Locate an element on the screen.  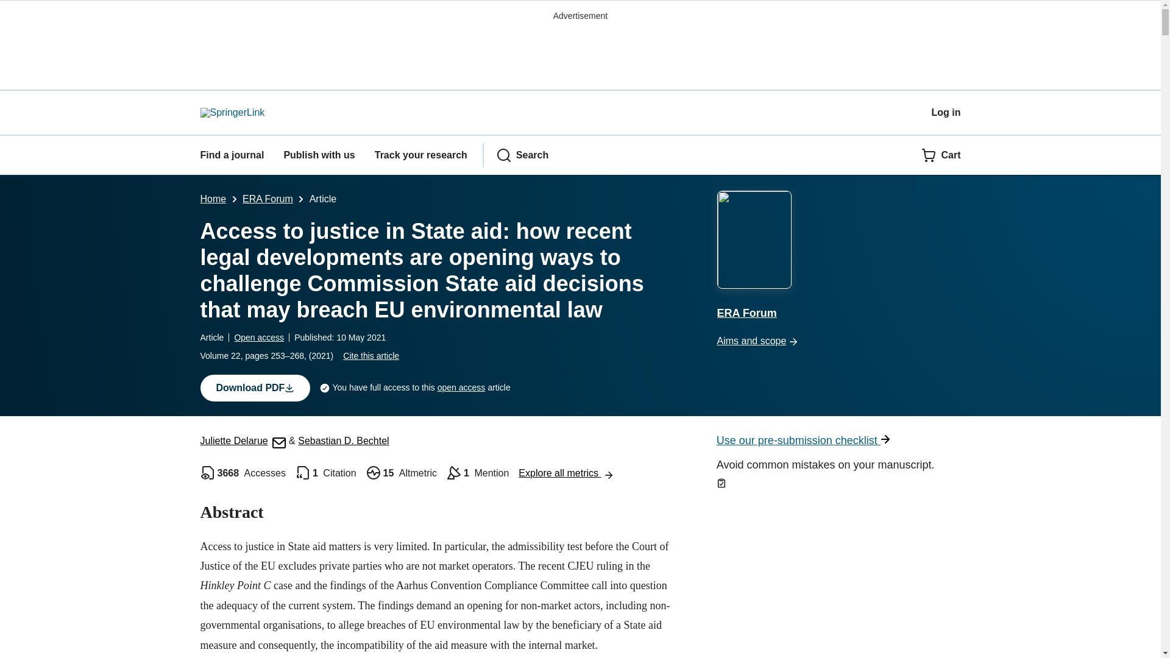
Sebastian D. Bechtel is located at coordinates (343, 440).